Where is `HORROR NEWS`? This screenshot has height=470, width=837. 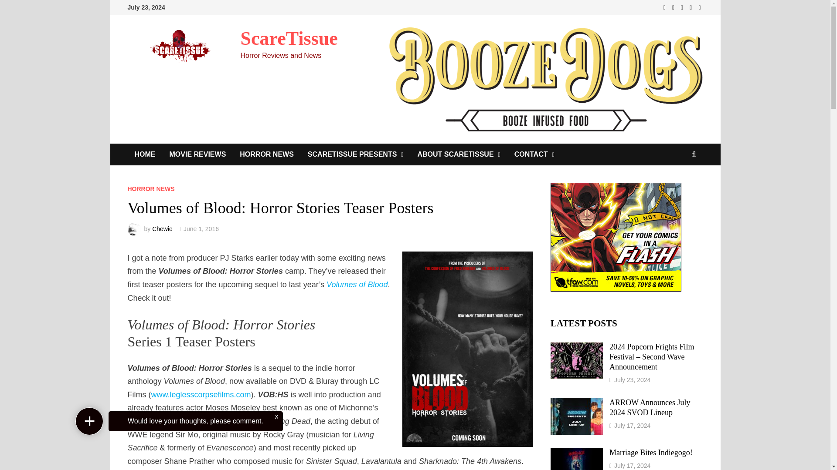 HORROR NEWS is located at coordinates (150, 188).